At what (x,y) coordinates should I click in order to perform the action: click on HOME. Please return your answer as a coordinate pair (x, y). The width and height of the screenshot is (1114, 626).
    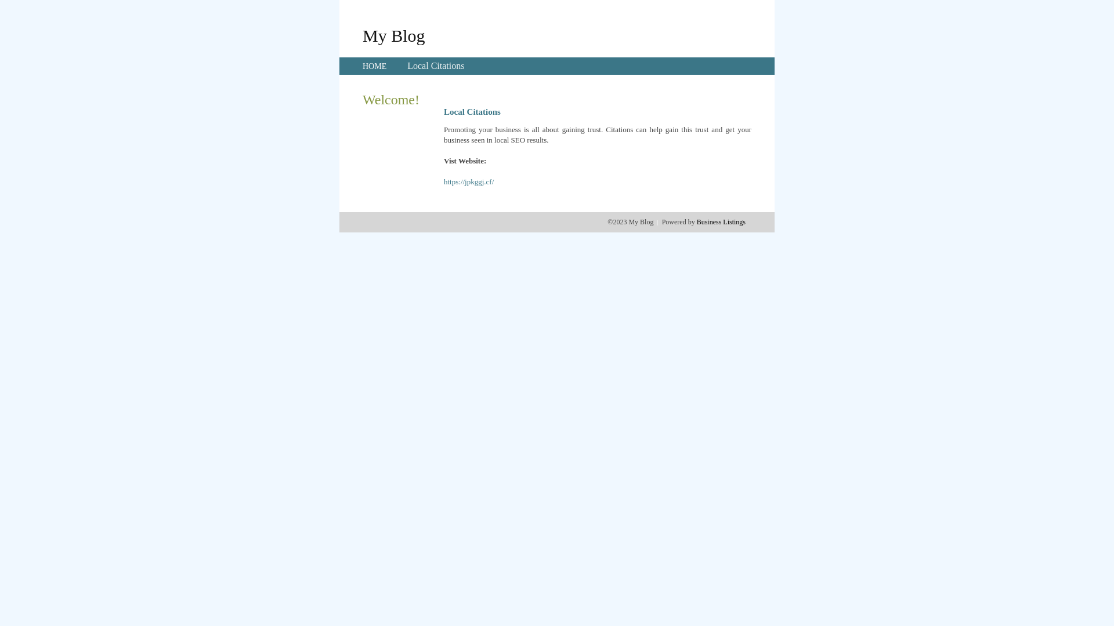
    Looking at the image, I should click on (375, 66).